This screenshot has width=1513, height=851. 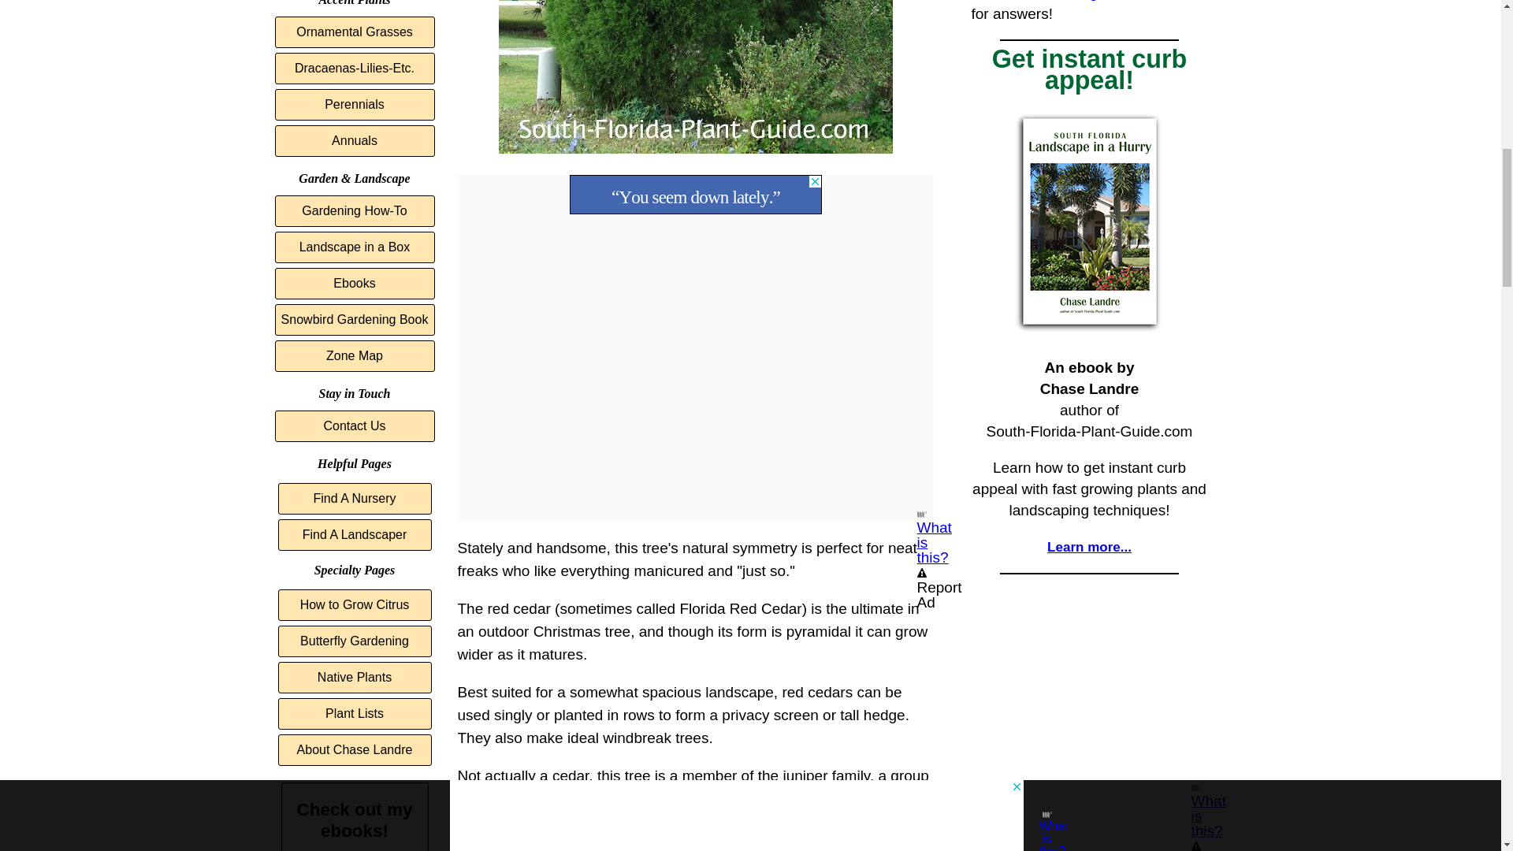 What do you see at coordinates (354, 140) in the screenshot?
I see `Annuals` at bounding box center [354, 140].